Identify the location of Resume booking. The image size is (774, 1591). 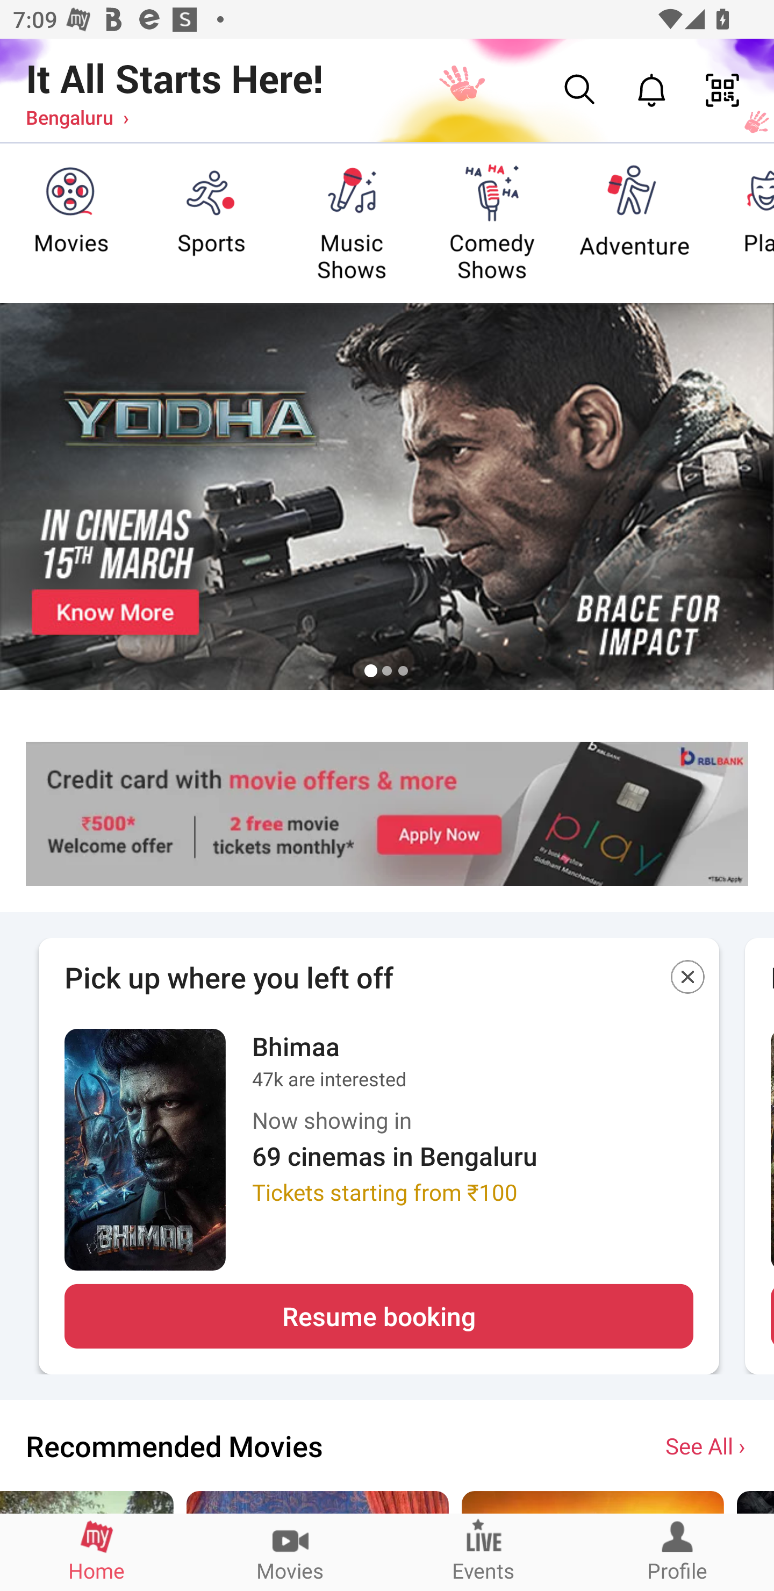
(378, 1316).